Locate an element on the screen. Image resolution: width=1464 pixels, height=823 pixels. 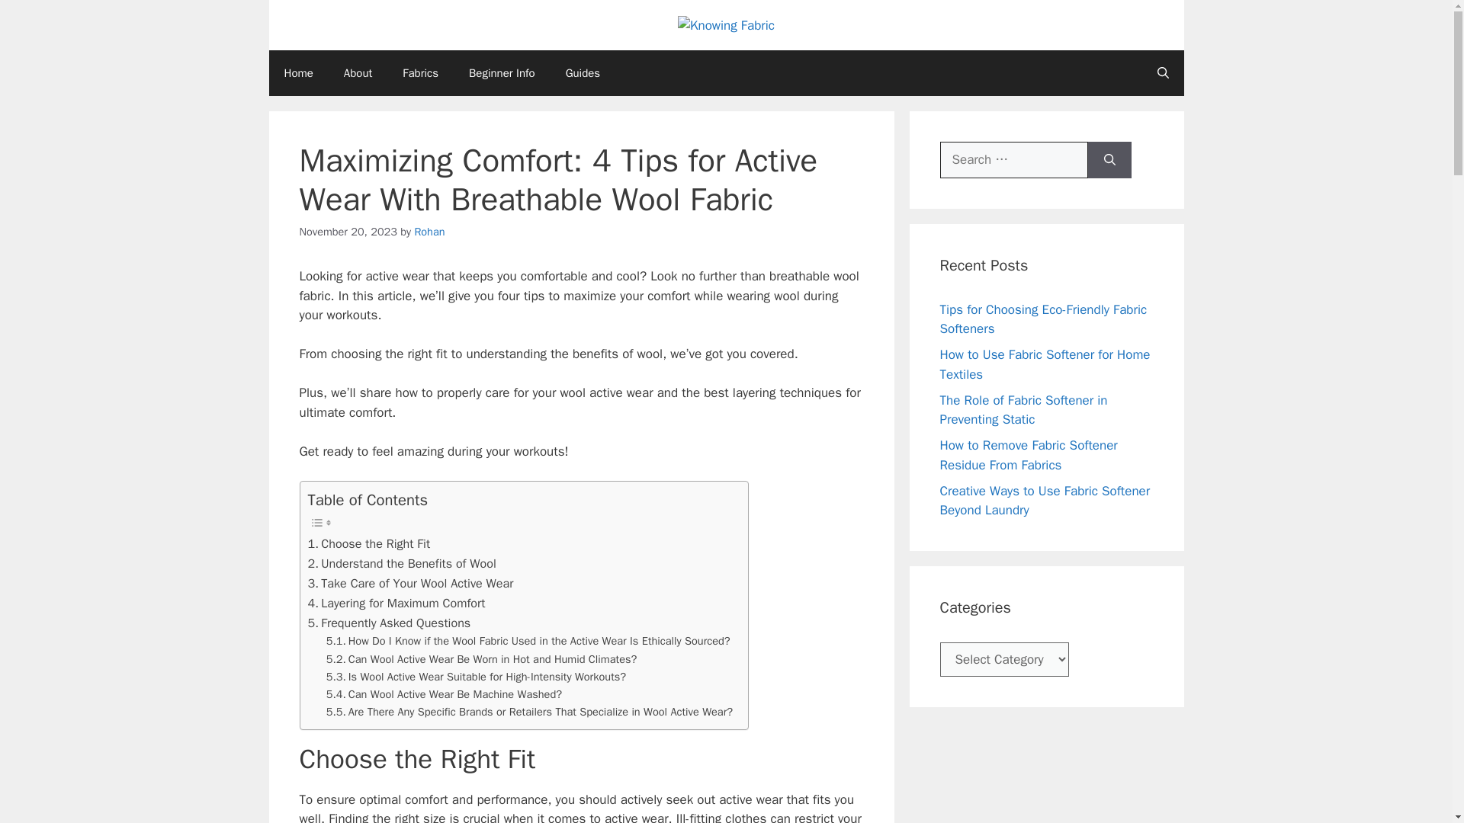
Frequently Asked Questions is located at coordinates (389, 623).